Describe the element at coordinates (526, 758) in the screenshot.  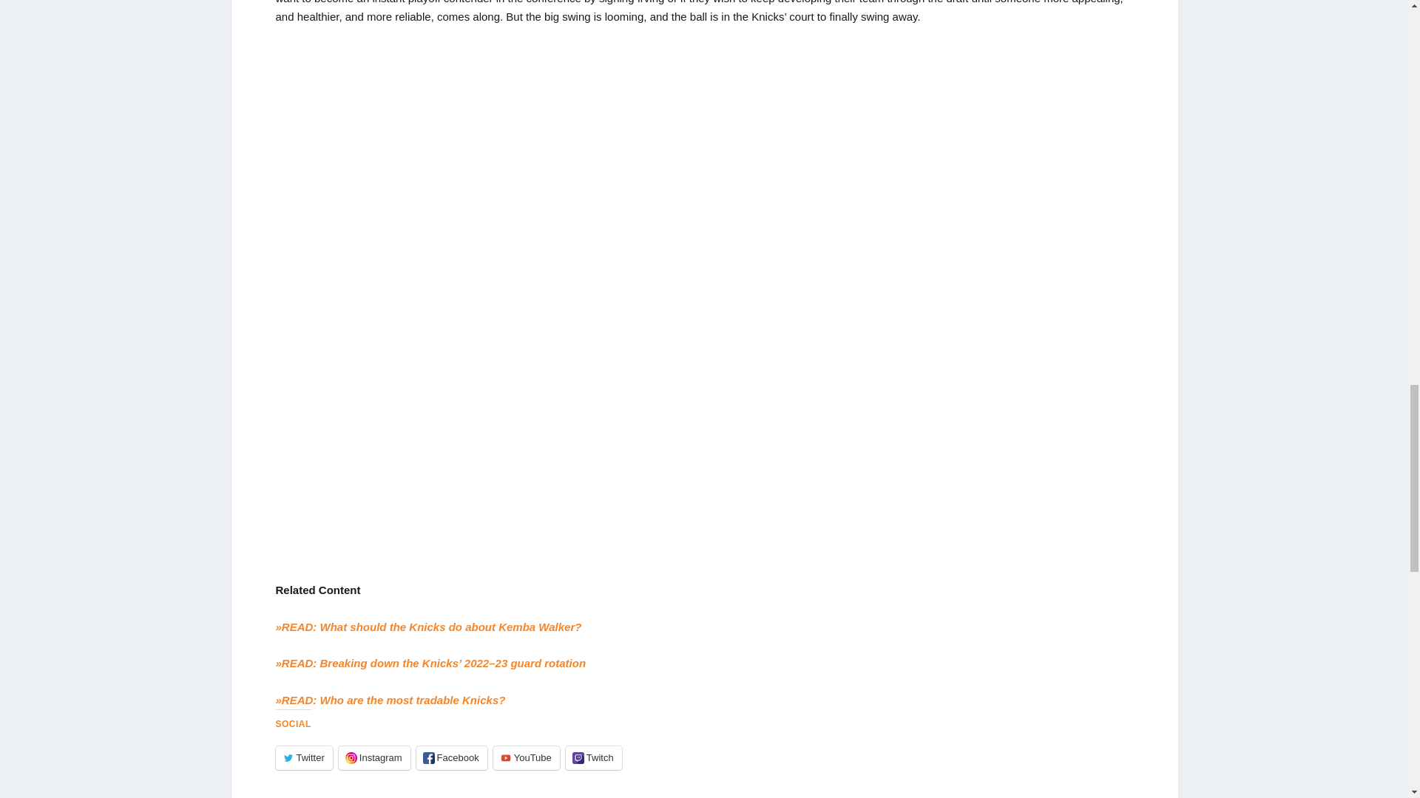
I see `Click to share on YouTube` at that location.